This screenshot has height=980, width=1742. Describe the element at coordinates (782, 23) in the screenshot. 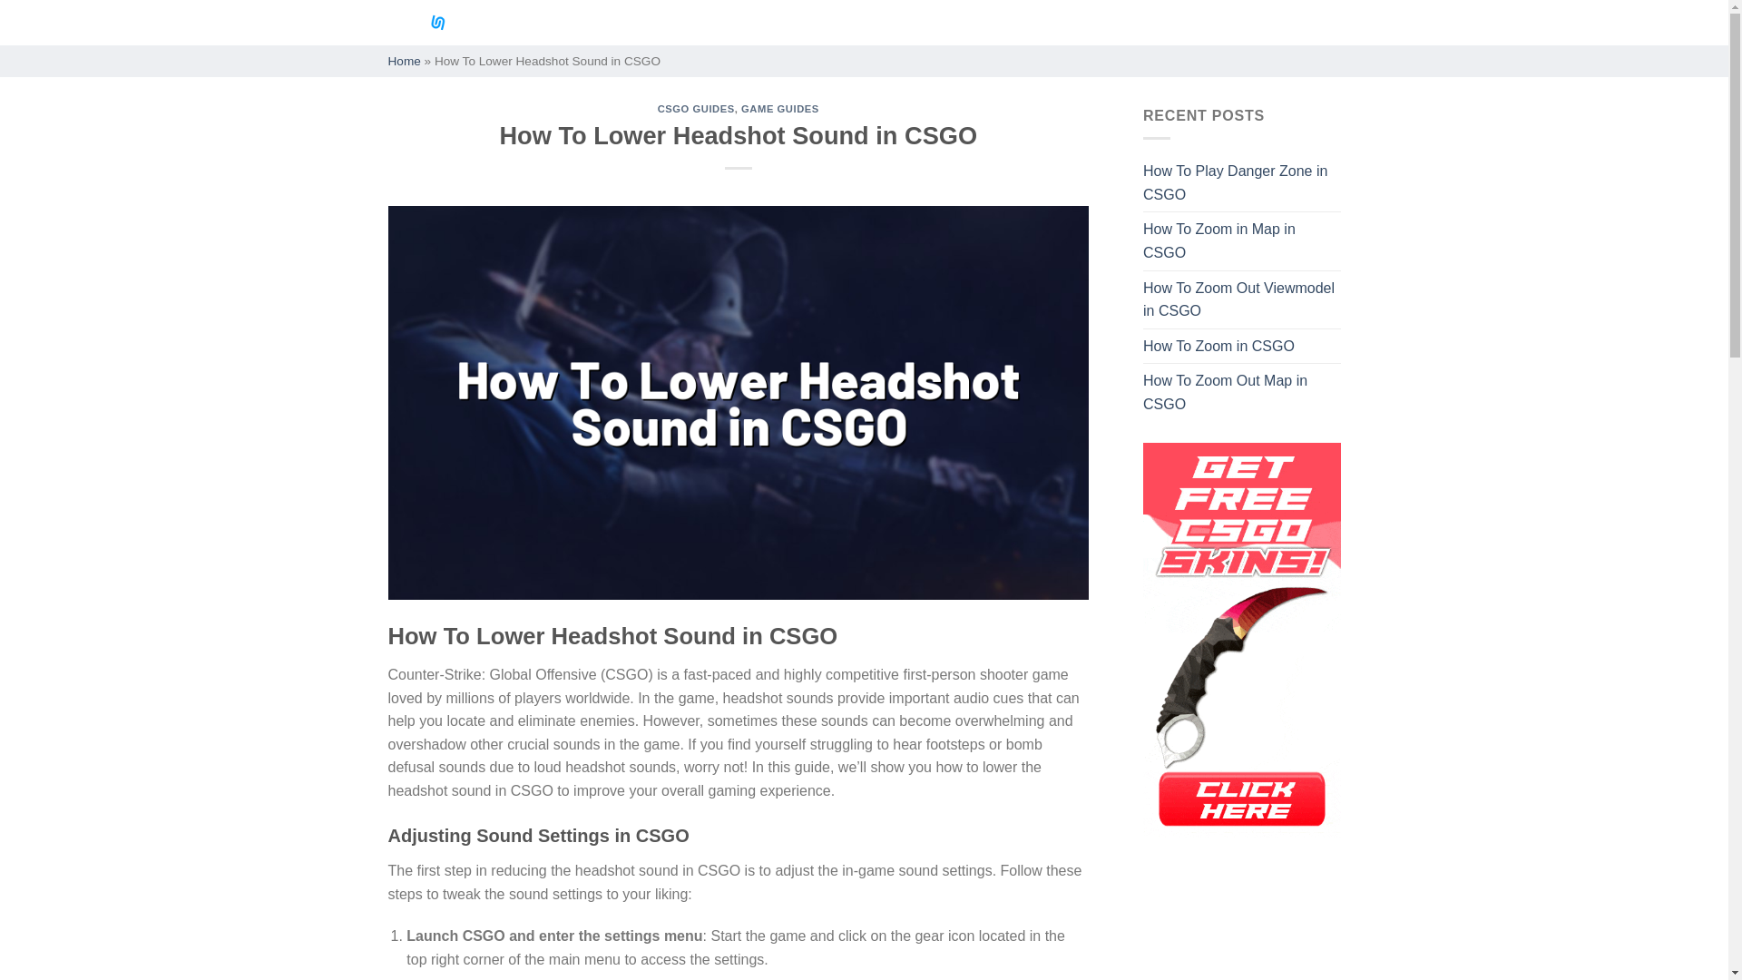

I see `VALORANT` at that location.